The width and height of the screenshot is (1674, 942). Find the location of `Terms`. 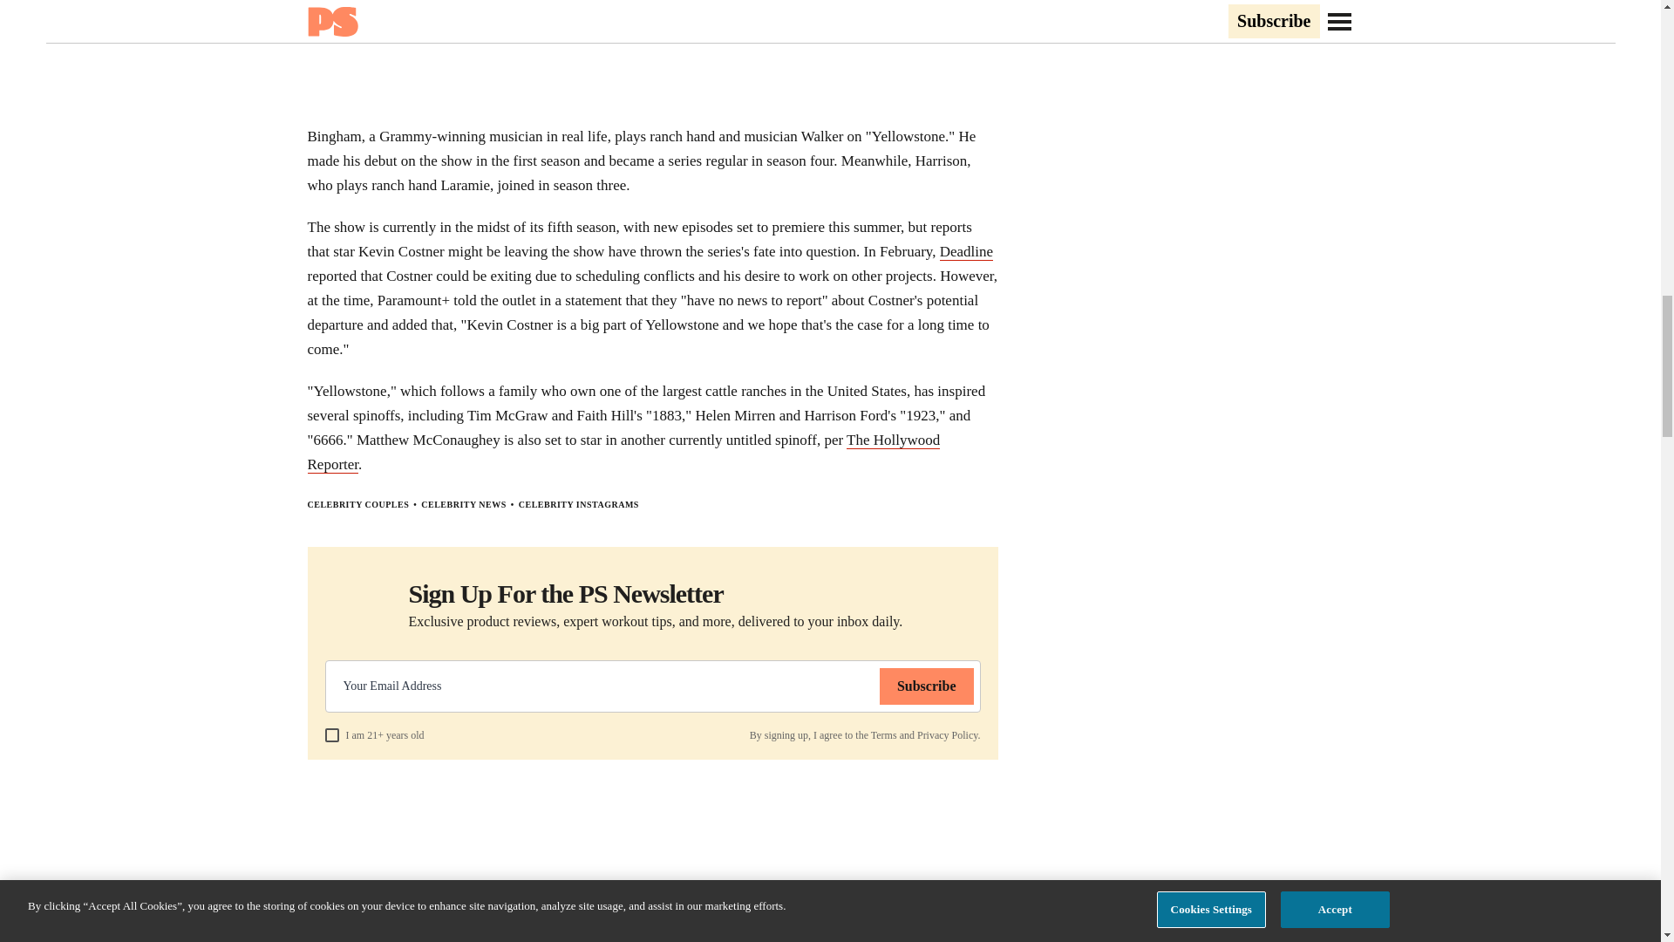

Terms is located at coordinates (884, 734).